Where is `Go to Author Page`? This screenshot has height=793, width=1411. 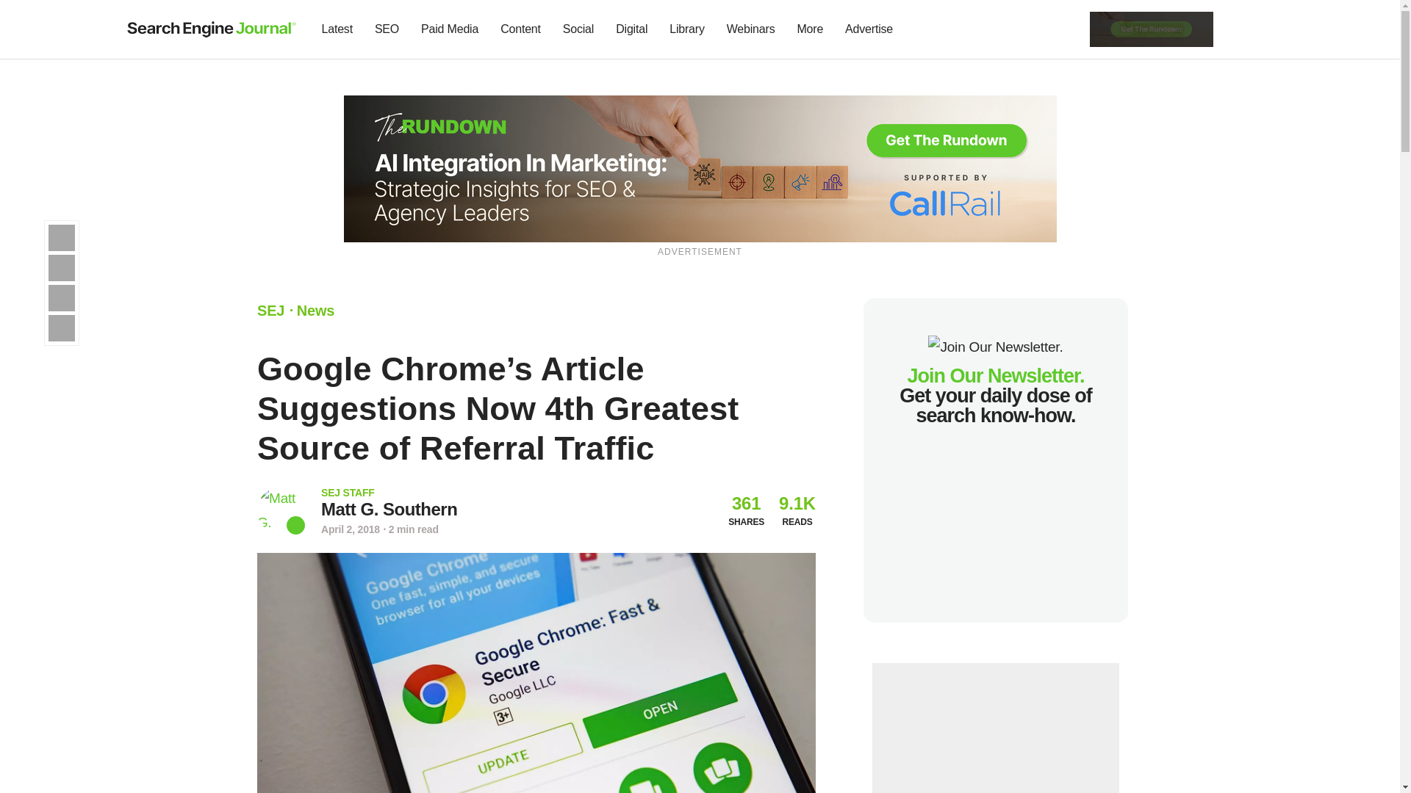 Go to Author Page is located at coordinates (389, 510).